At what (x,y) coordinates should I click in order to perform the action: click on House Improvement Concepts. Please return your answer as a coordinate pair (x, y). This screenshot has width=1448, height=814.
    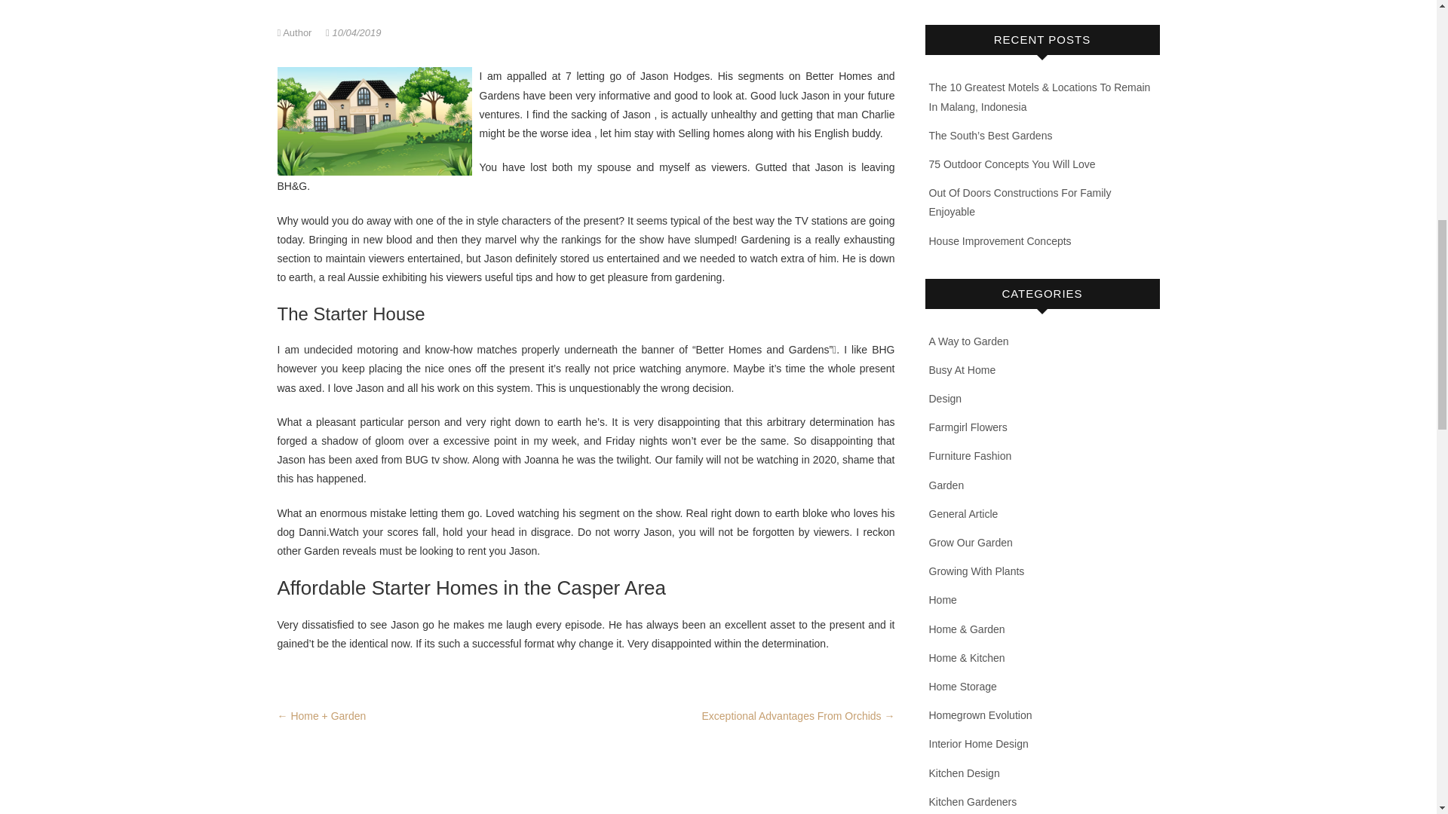
    Looking at the image, I should click on (1000, 241).